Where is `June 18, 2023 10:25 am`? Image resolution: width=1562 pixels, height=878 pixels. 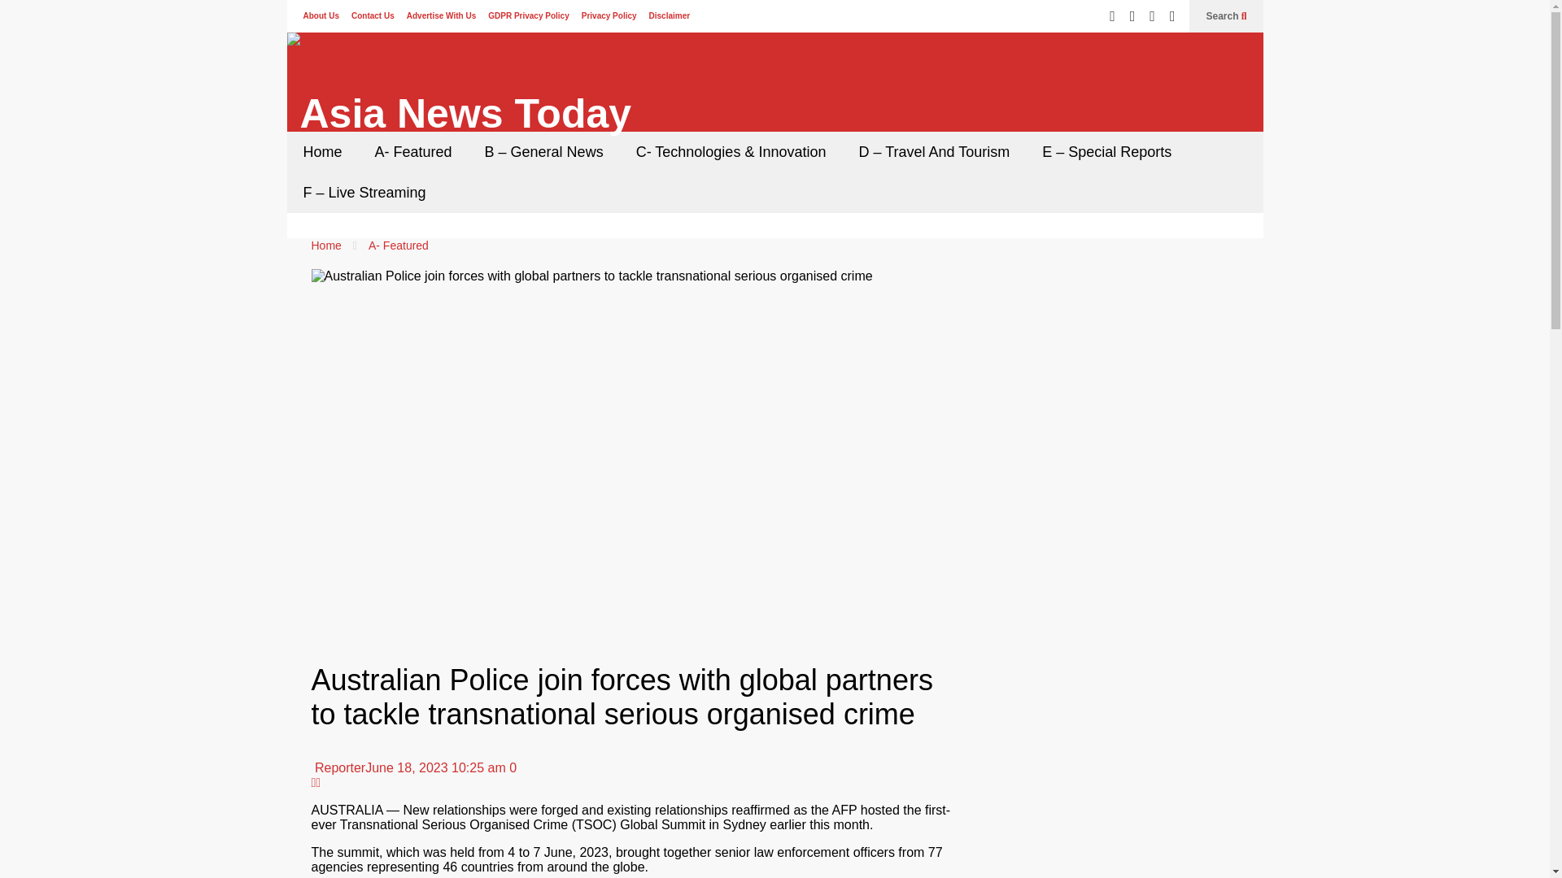 June 18, 2023 10:25 am is located at coordinates (436, 767).